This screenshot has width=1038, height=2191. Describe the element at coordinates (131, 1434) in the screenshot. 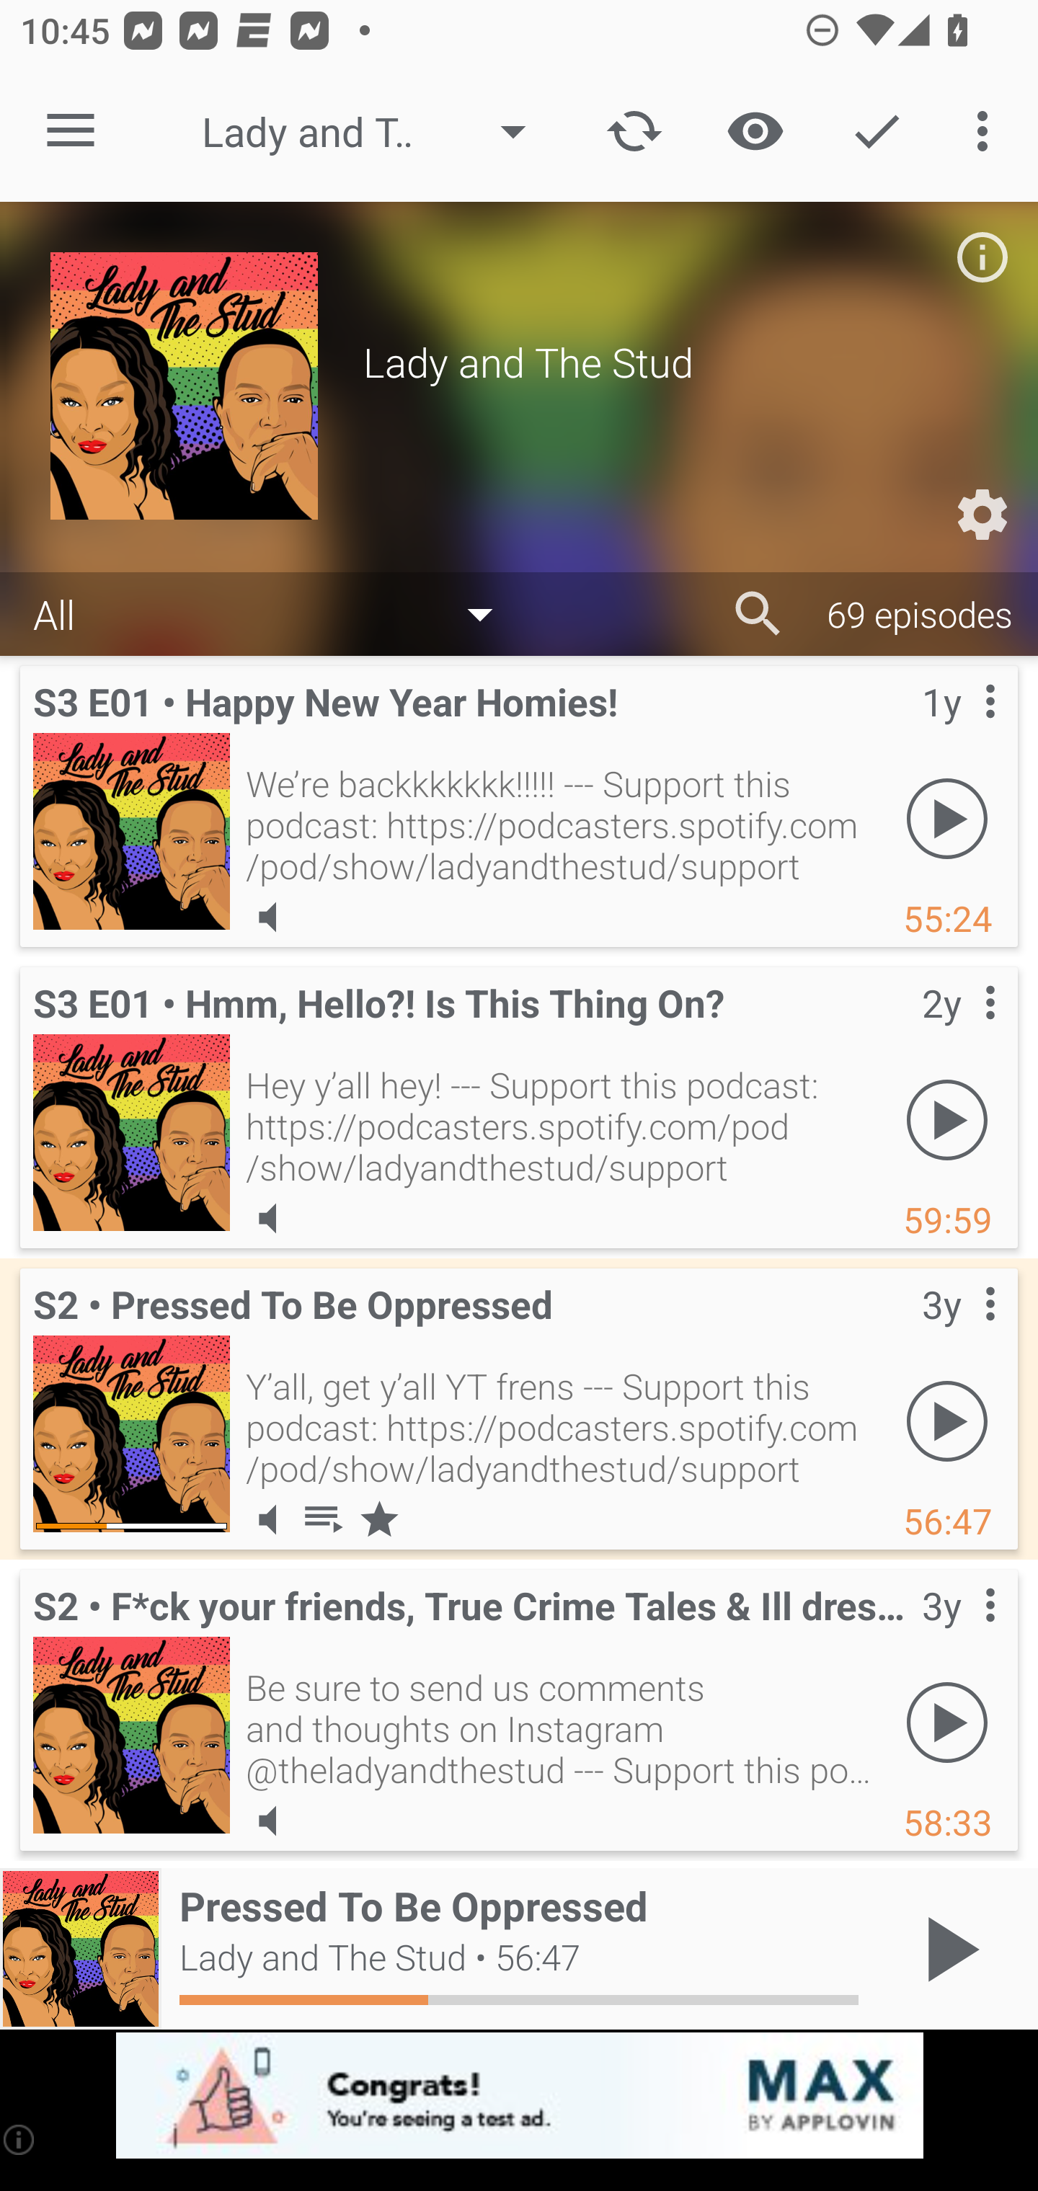

I see `Pressed To Be Oppressed` at that location.